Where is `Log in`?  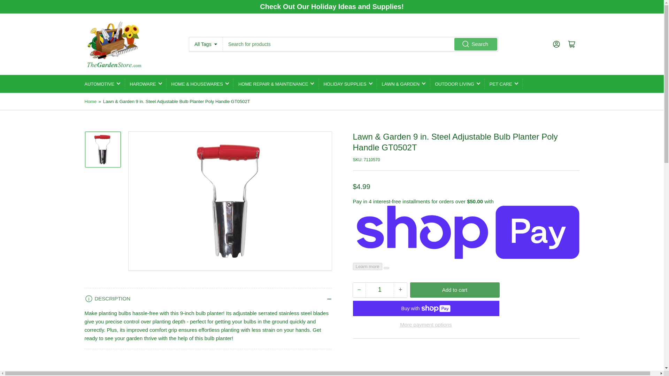 Log in is located at coordinates (556, 44).